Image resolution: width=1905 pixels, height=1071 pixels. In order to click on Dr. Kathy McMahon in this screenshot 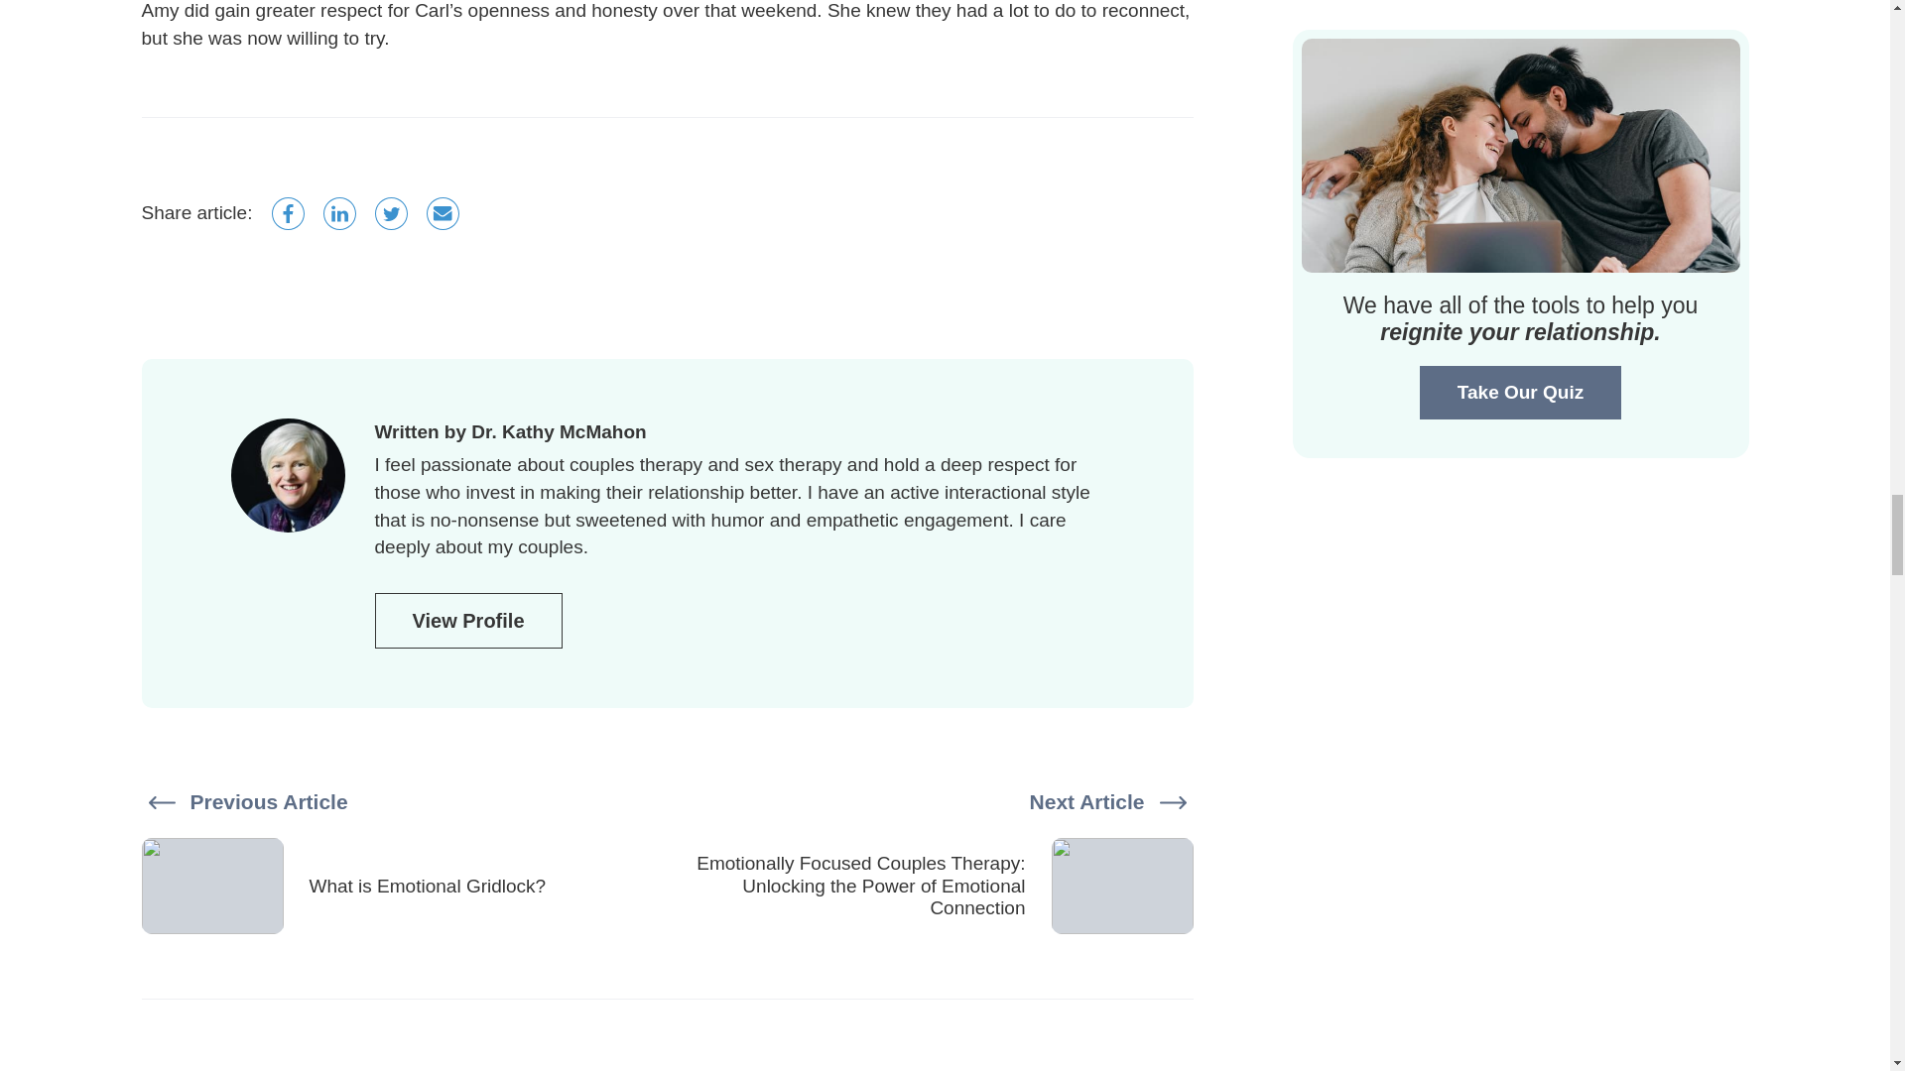, I will do `click(558, 432)`.